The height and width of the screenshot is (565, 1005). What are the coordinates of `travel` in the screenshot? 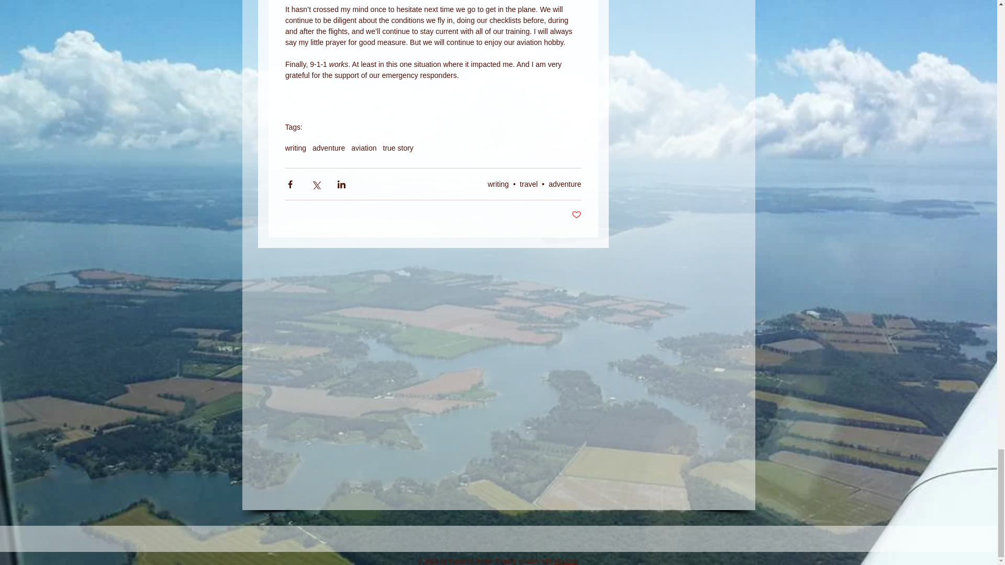 It's located at (529, 184).